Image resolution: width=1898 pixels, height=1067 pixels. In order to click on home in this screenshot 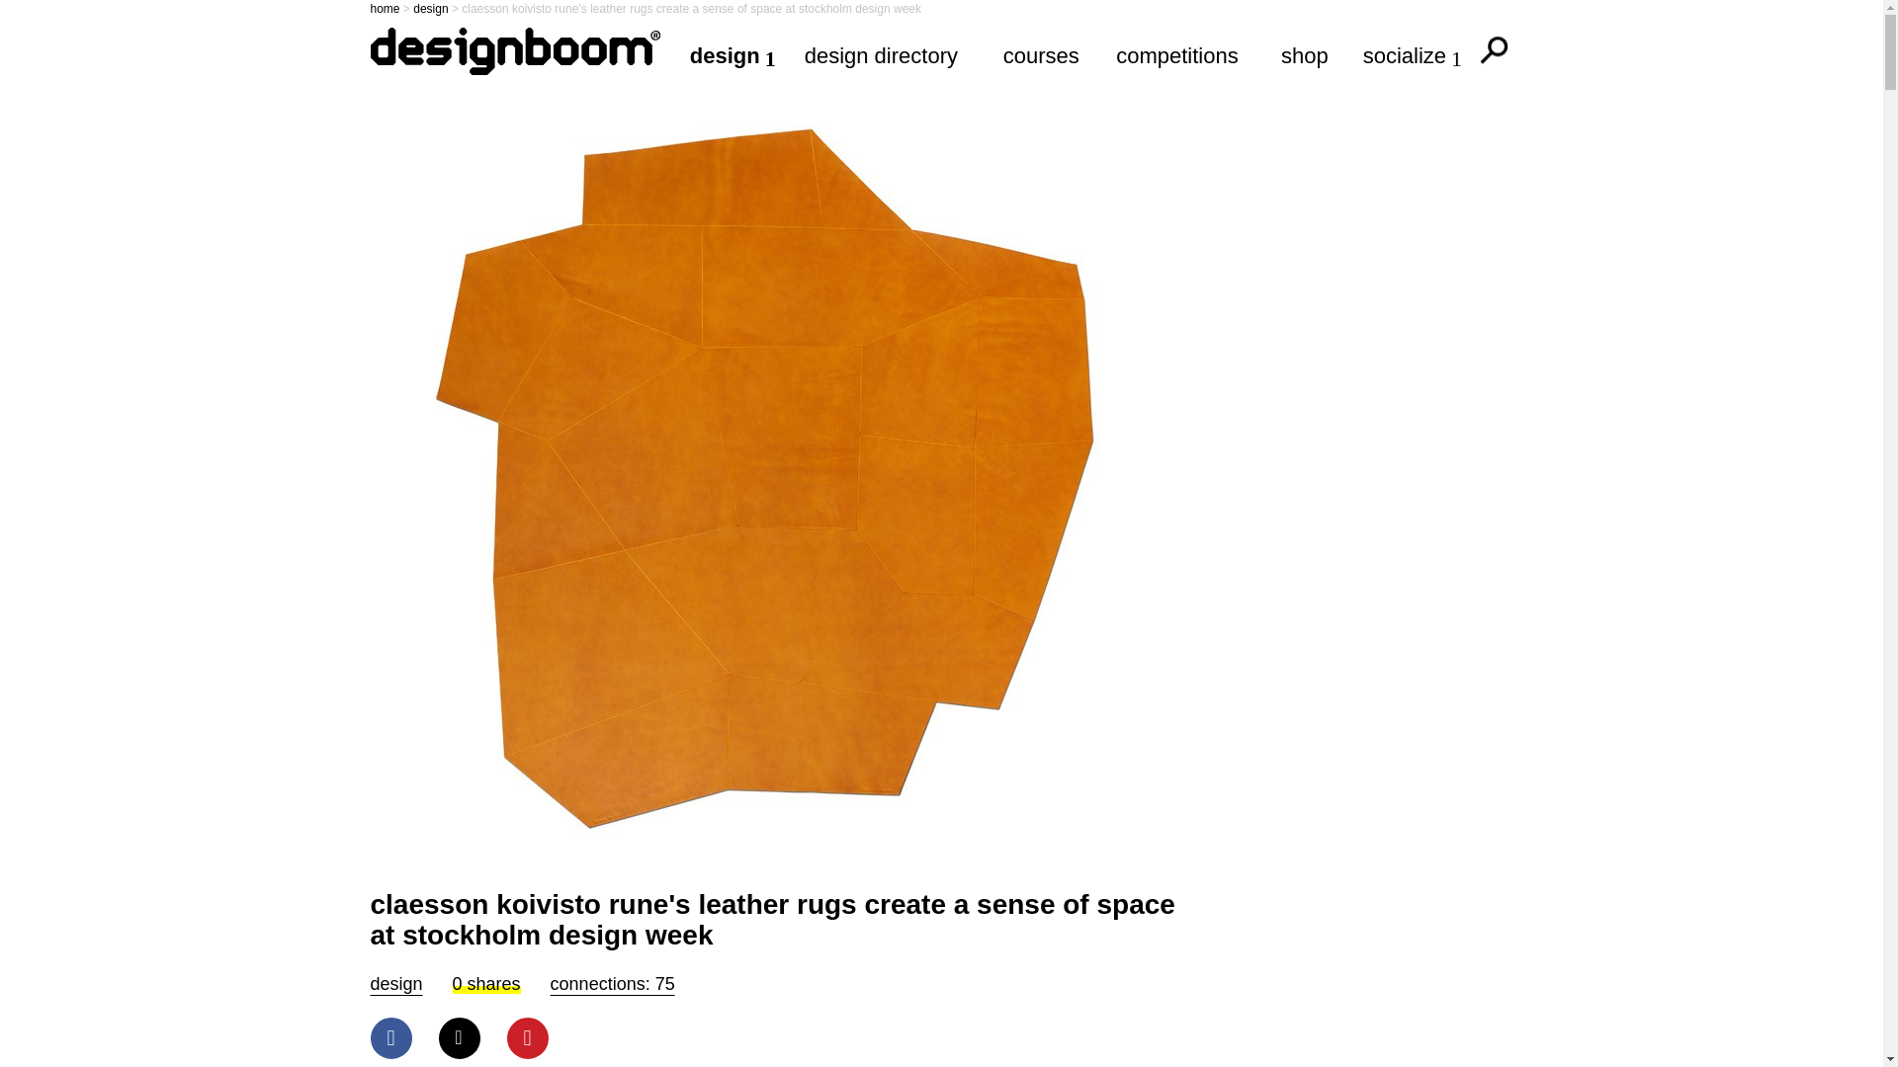, I will do `click(384, 9)`.